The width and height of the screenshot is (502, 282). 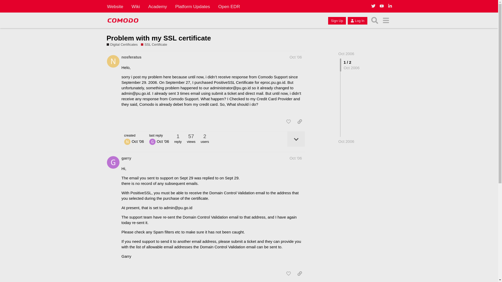 I want to click on Oct 2006, so click(x=346, y=53).